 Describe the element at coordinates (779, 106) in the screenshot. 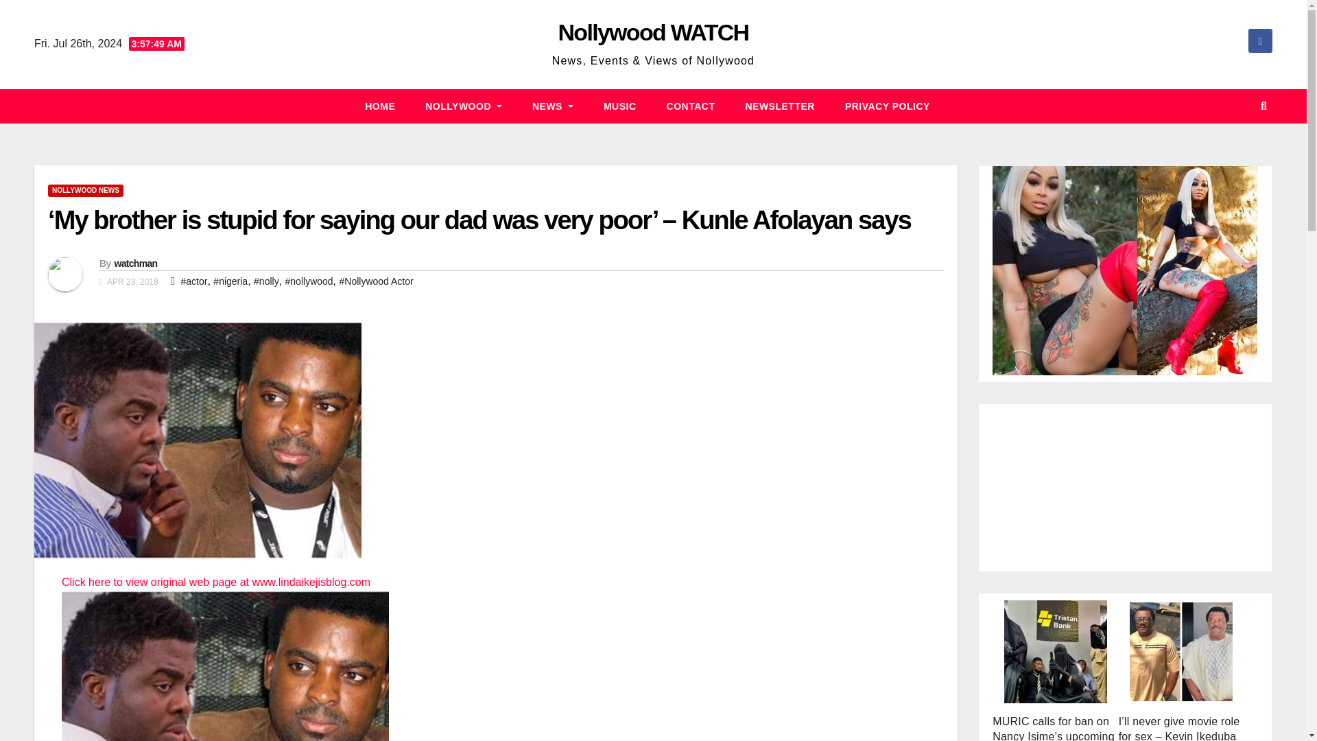

I see `NEWSLETTER` at that location.